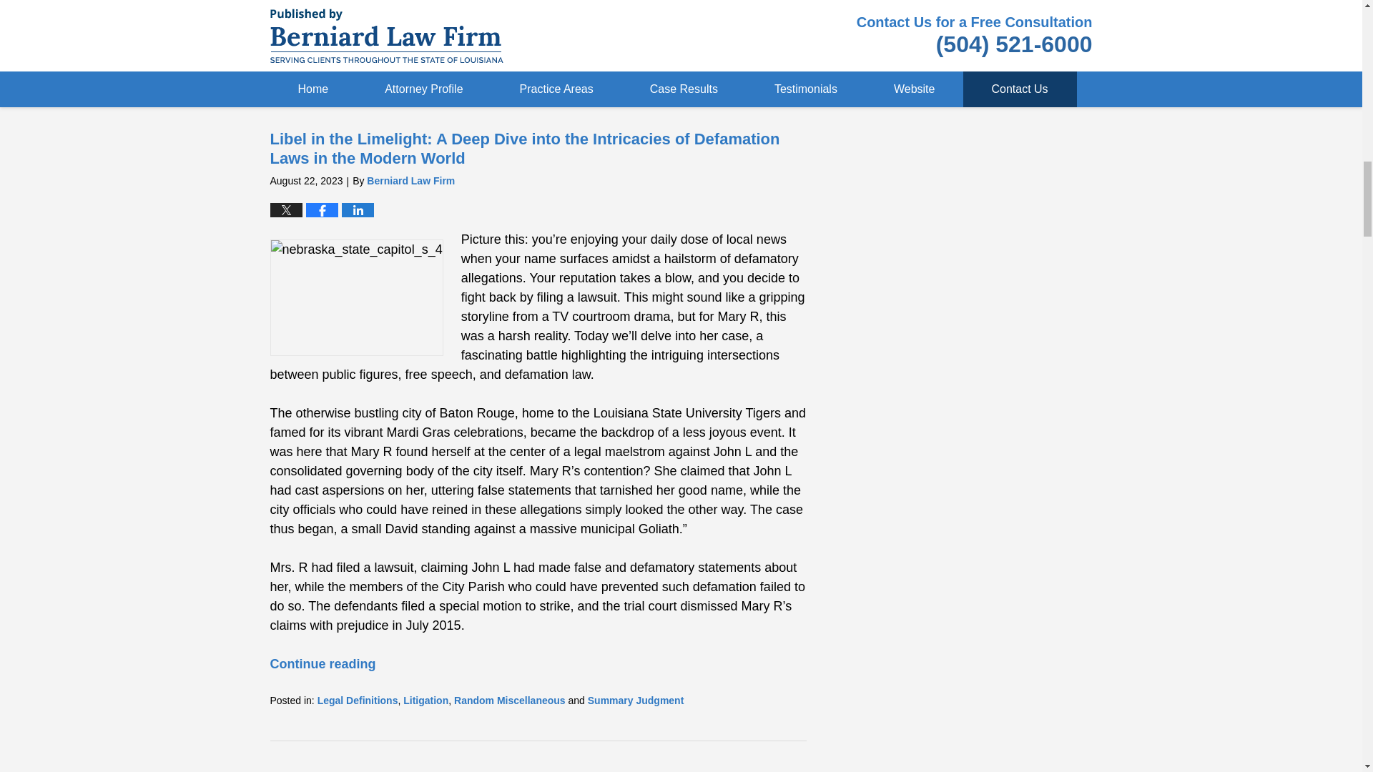 This screenshot has width=1373, height=772. Describe the element at coordinates (358, 61) in the screenshot. I see `View all posts in Legal Definitions` at that location.